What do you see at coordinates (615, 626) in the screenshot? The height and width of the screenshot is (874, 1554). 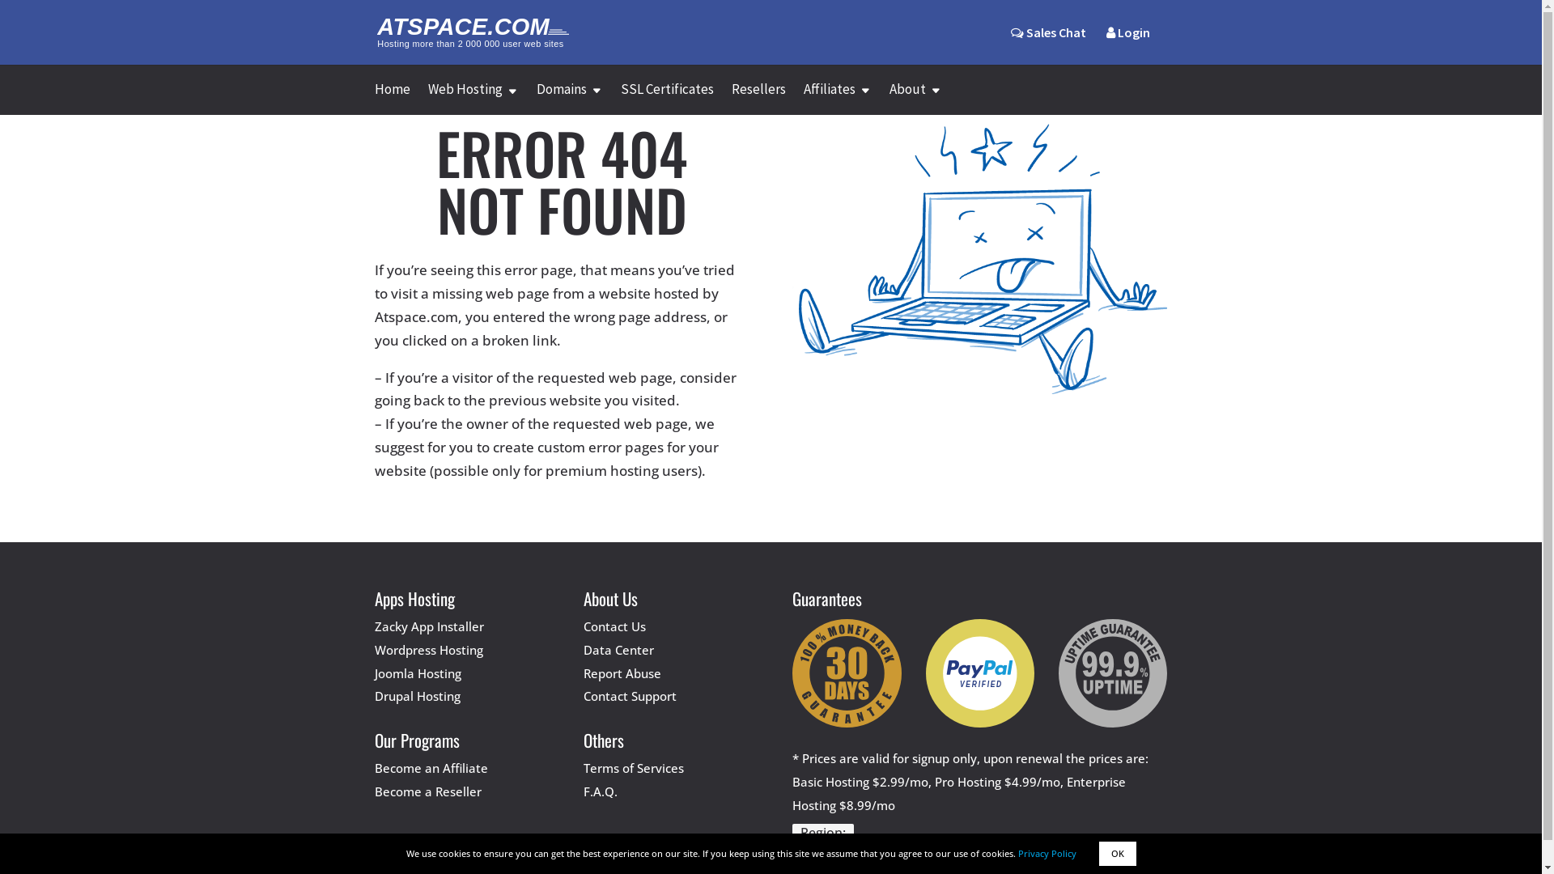 I see `Contact Us` at bounding box center [615, 626].